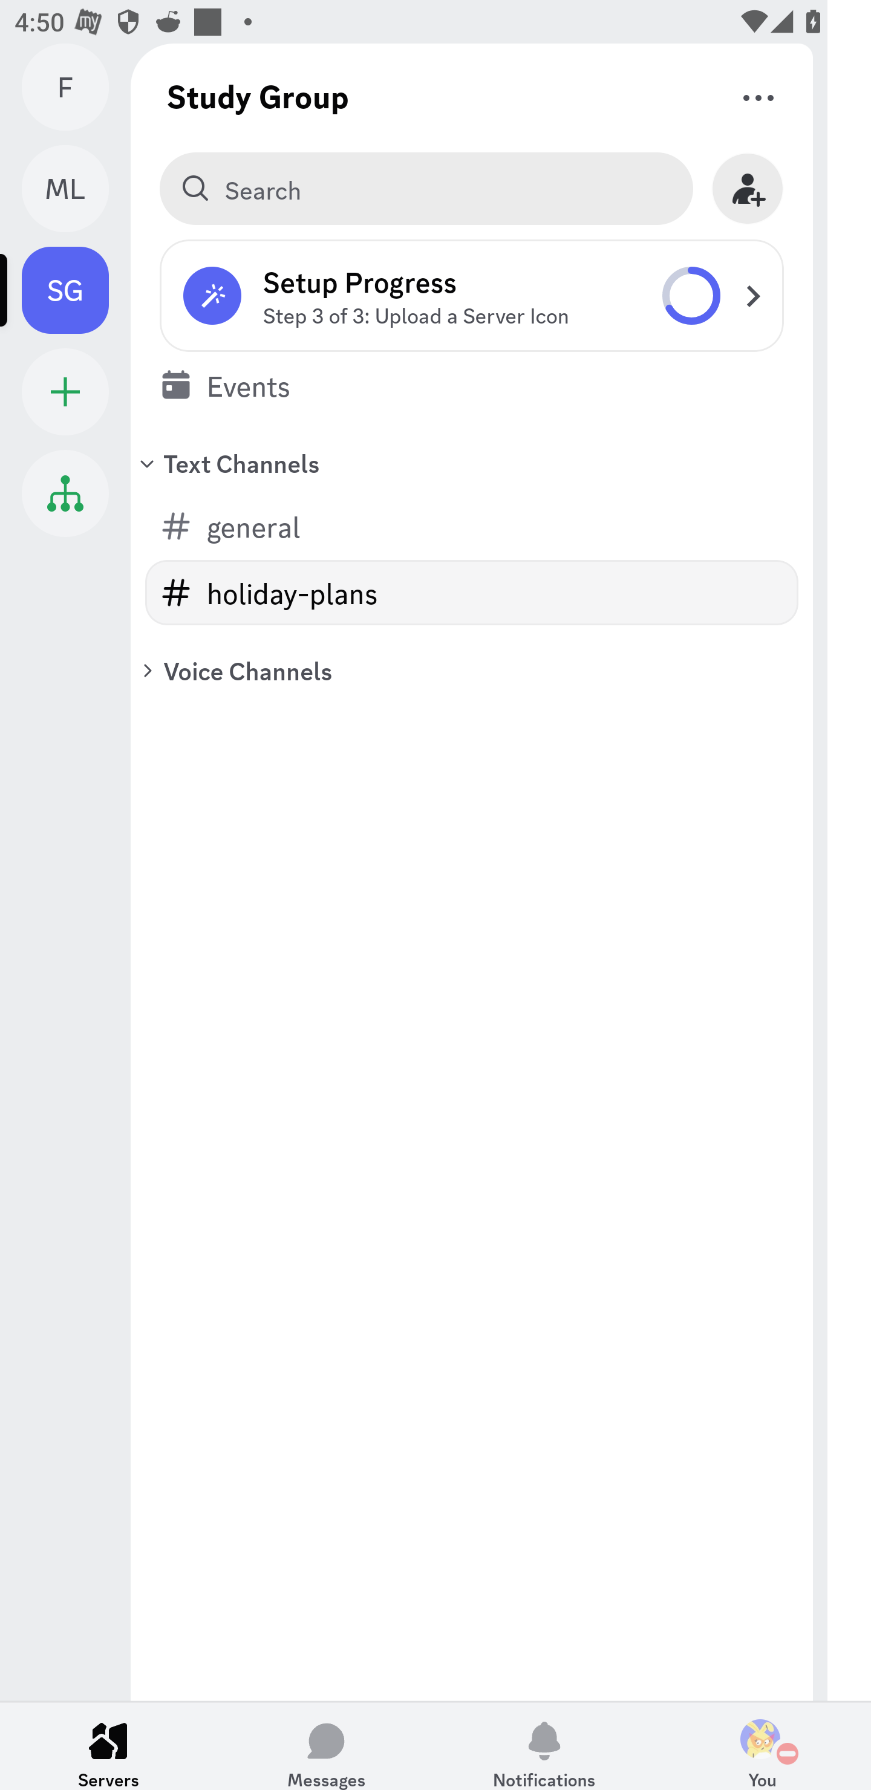 The image size is (871, 1790). I want to click on   Friends F, so click(76, 87).